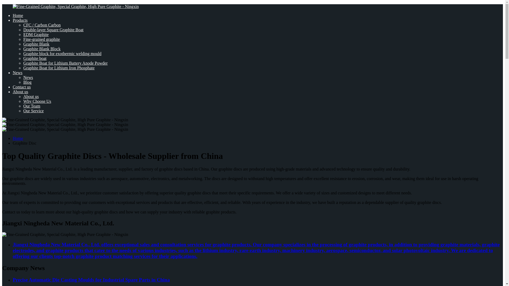 Image resolution: width=509 pixels, height=286 pixels. Describe the element at coordinates (42, 49) in the screenshot. I see `Graphite Blank Block` at that location.